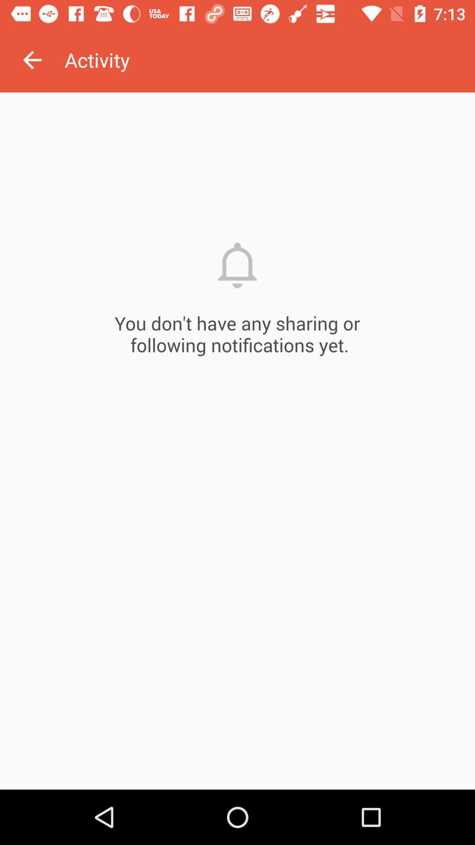 The width and height of the screenshot is (475, 845). Describe the element at coordinates (32, 60) in the screenshot. I see `turn on icon at the top left corner` at that location.